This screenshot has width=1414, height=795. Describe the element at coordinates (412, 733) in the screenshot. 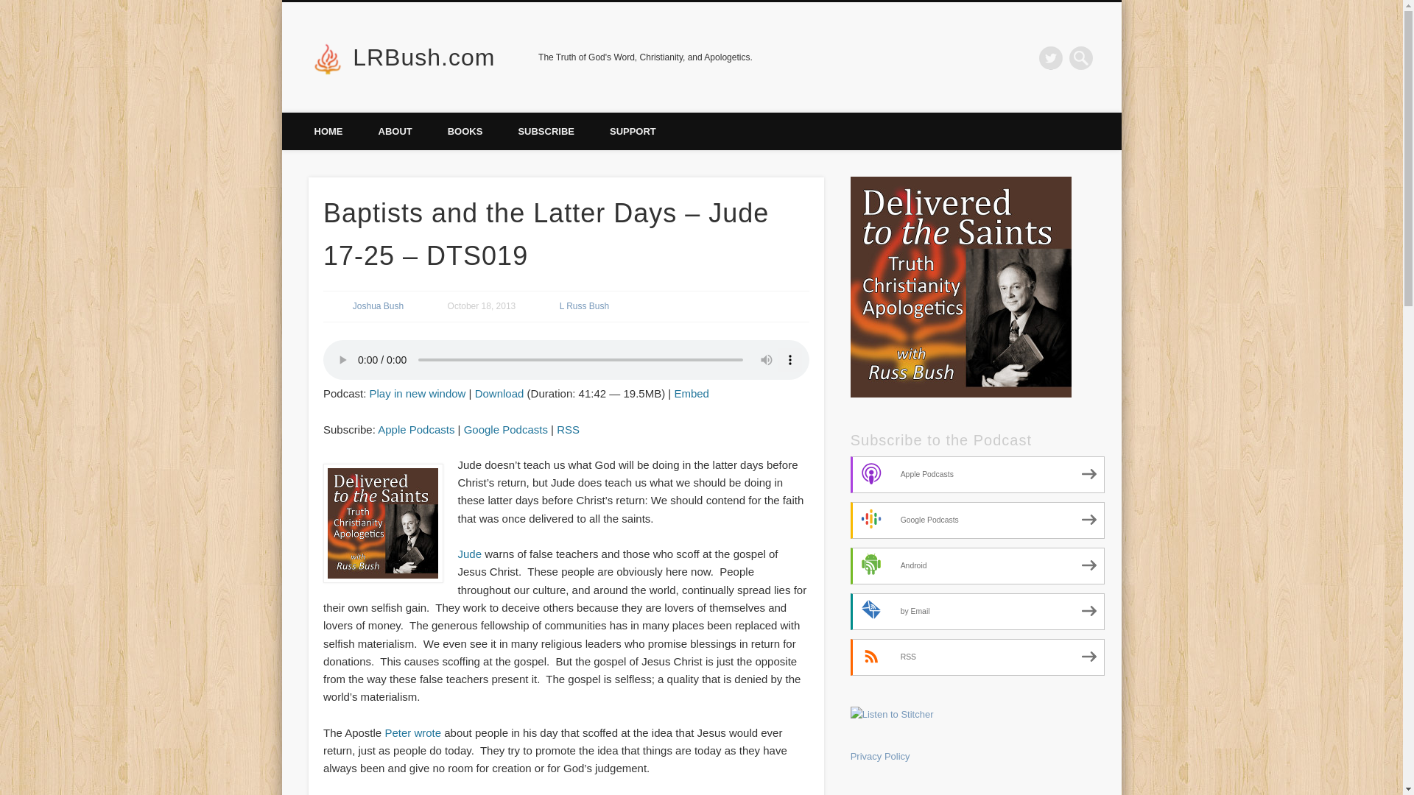

I see `Peter wrote` at that location.